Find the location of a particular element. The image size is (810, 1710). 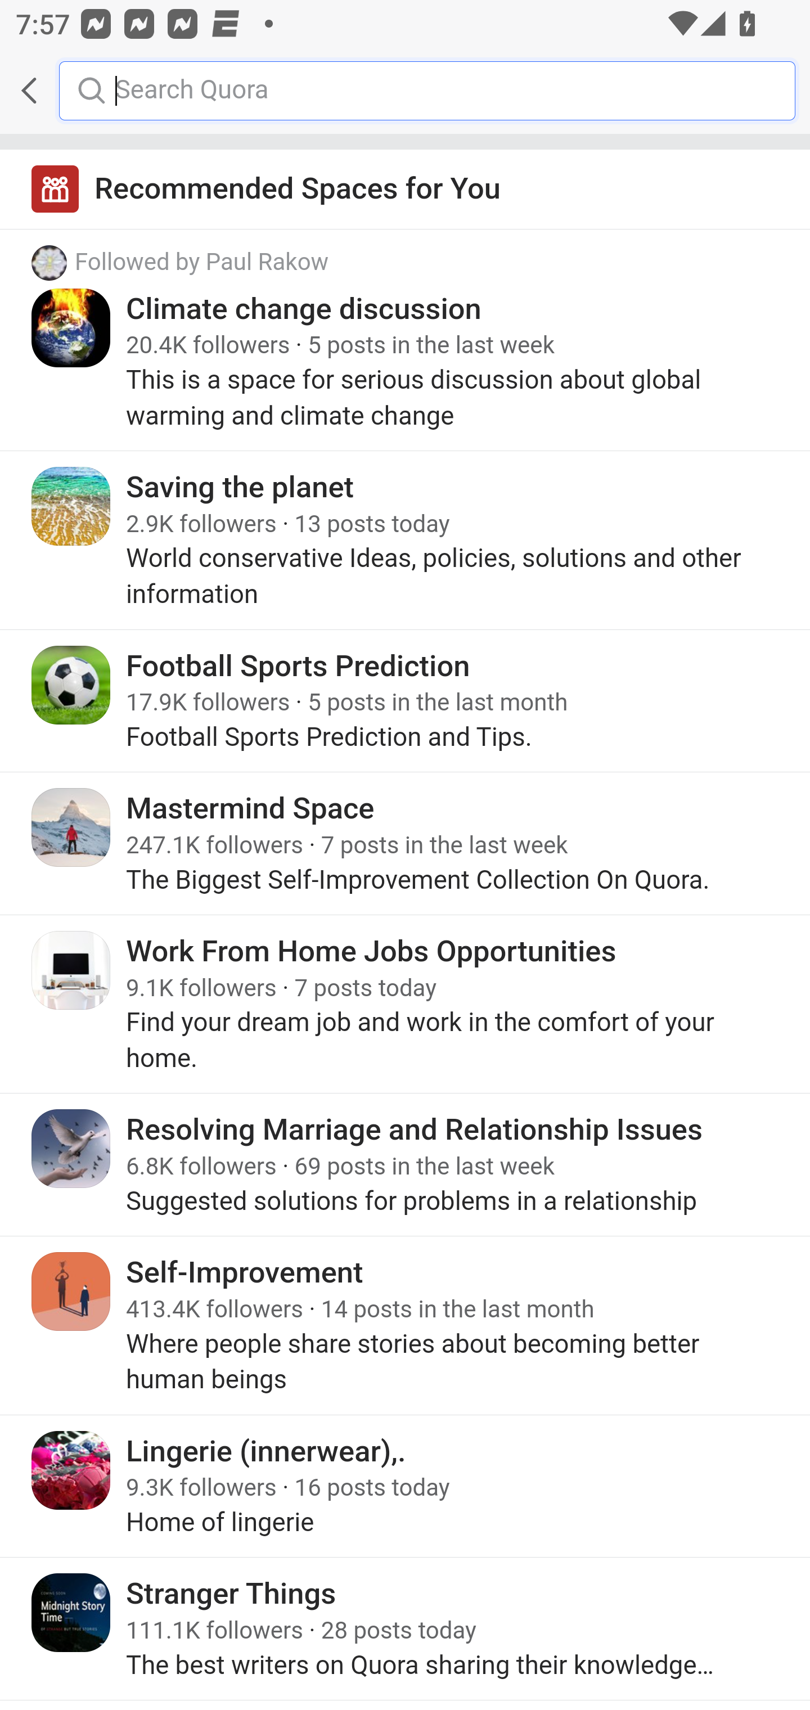

Icon for Climate change discussion is located at coordinates (71, 327).